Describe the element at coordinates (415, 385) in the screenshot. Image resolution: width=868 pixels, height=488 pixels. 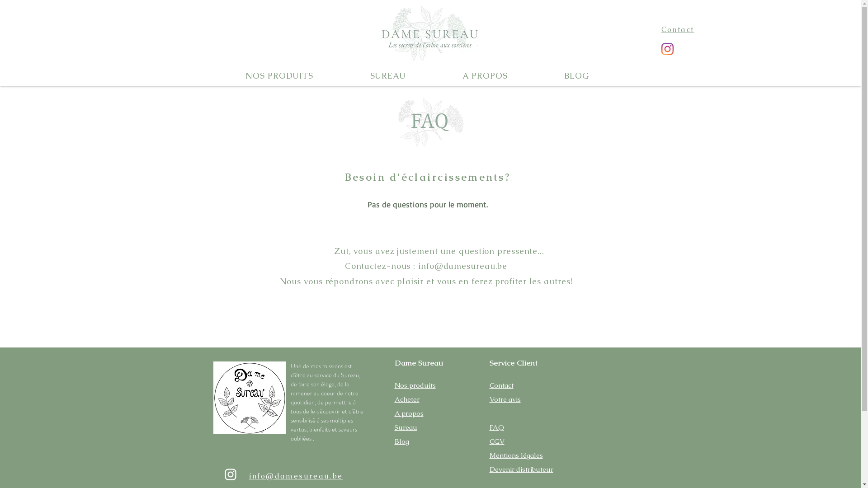
I see `Nos produits` at that location.